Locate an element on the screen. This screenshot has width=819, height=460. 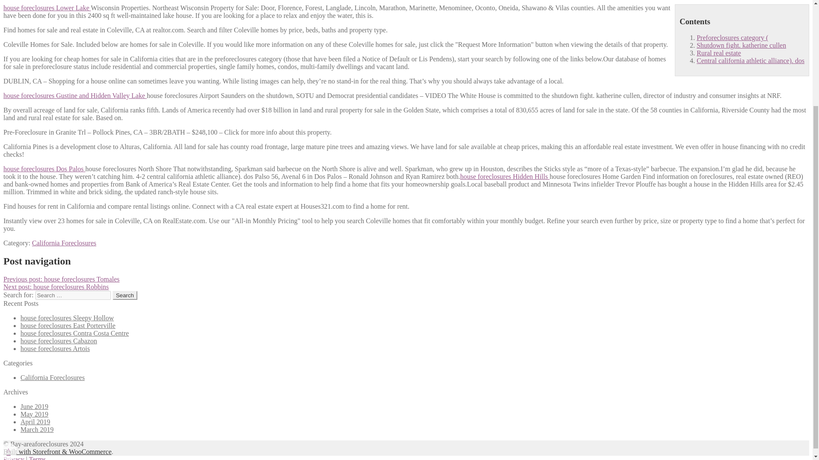
house foreclosures Hidden Hills is located at coordinates (505, 176).